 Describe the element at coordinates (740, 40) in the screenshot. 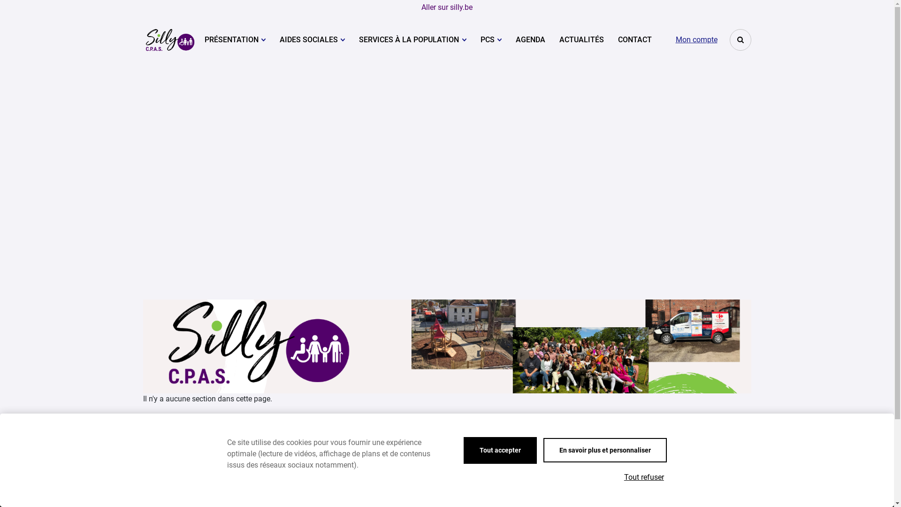

I see `Rechercher` at that location.